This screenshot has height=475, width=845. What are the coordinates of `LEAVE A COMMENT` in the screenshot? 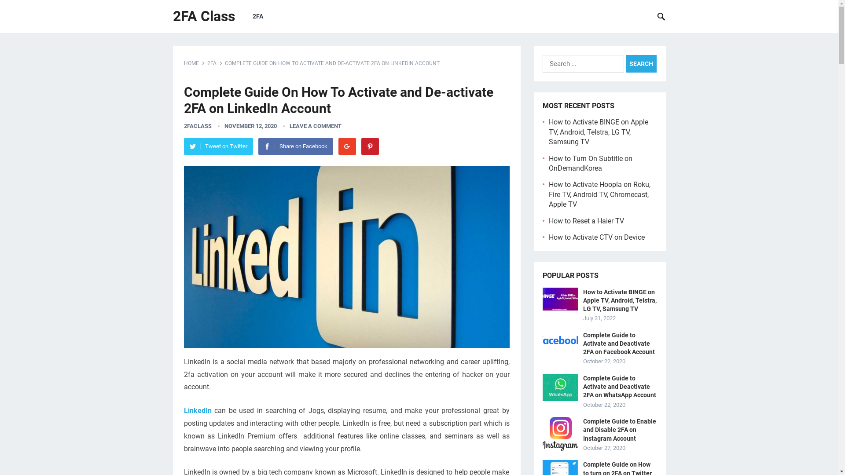 It's located at (316, 126).